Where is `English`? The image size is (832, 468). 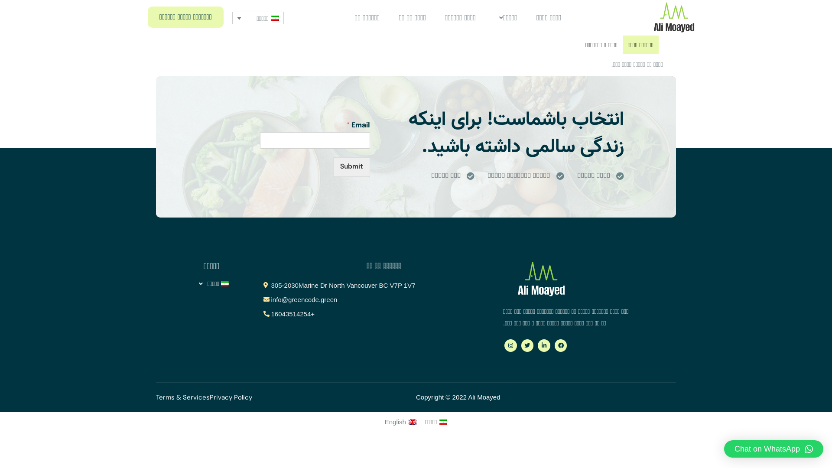 English is located at coordinates (400, 422).